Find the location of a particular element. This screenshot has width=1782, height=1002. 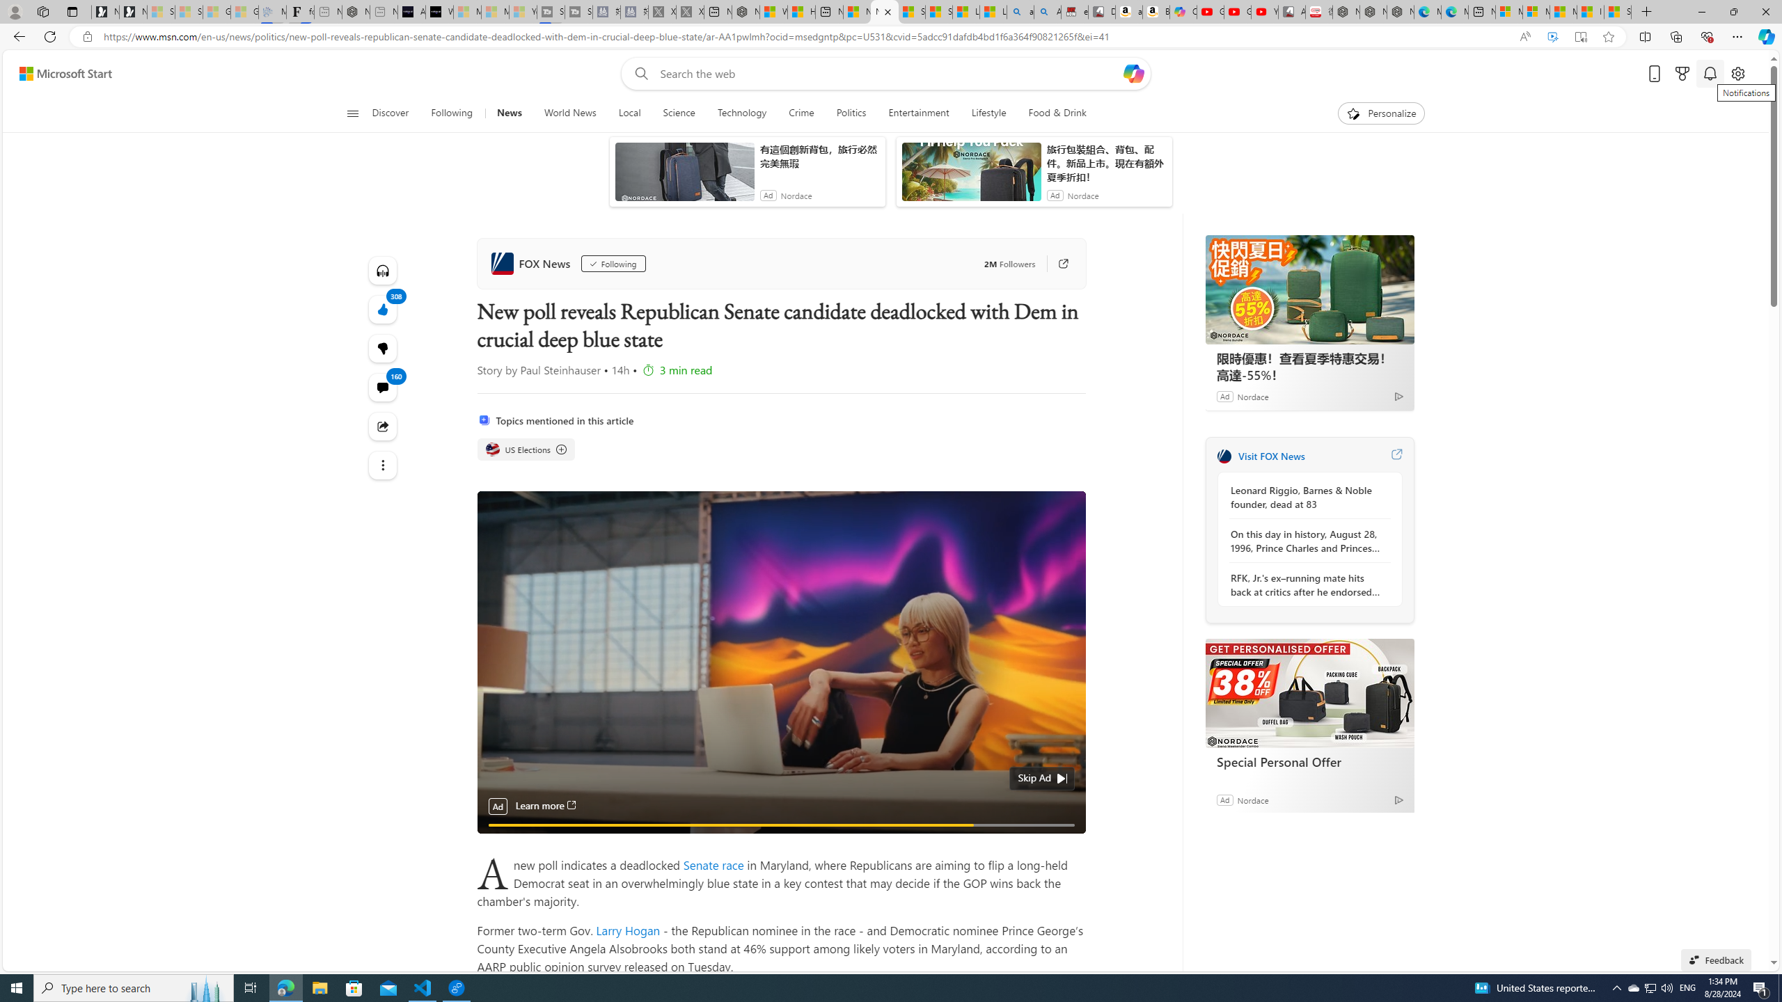

Nordace - My Account is located at coordinates (745, 12).